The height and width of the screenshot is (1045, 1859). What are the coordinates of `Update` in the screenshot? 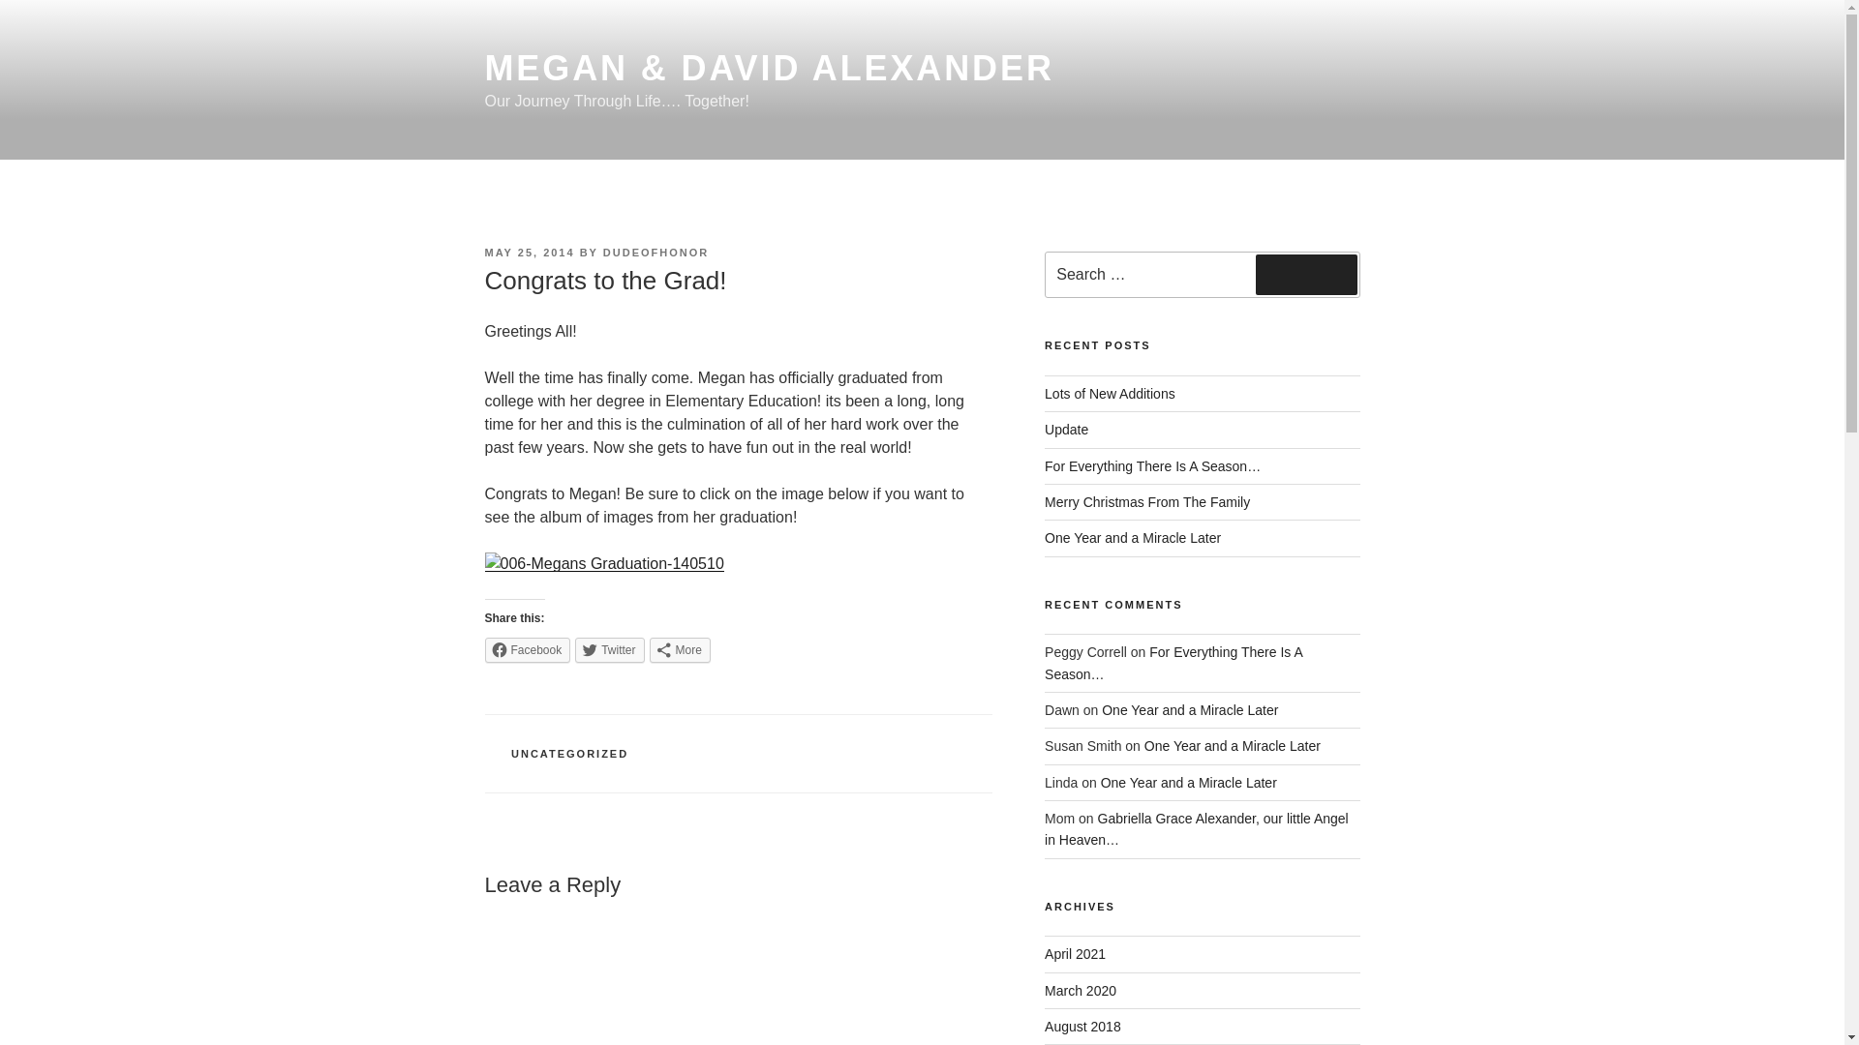 It's located at (1066, 430).